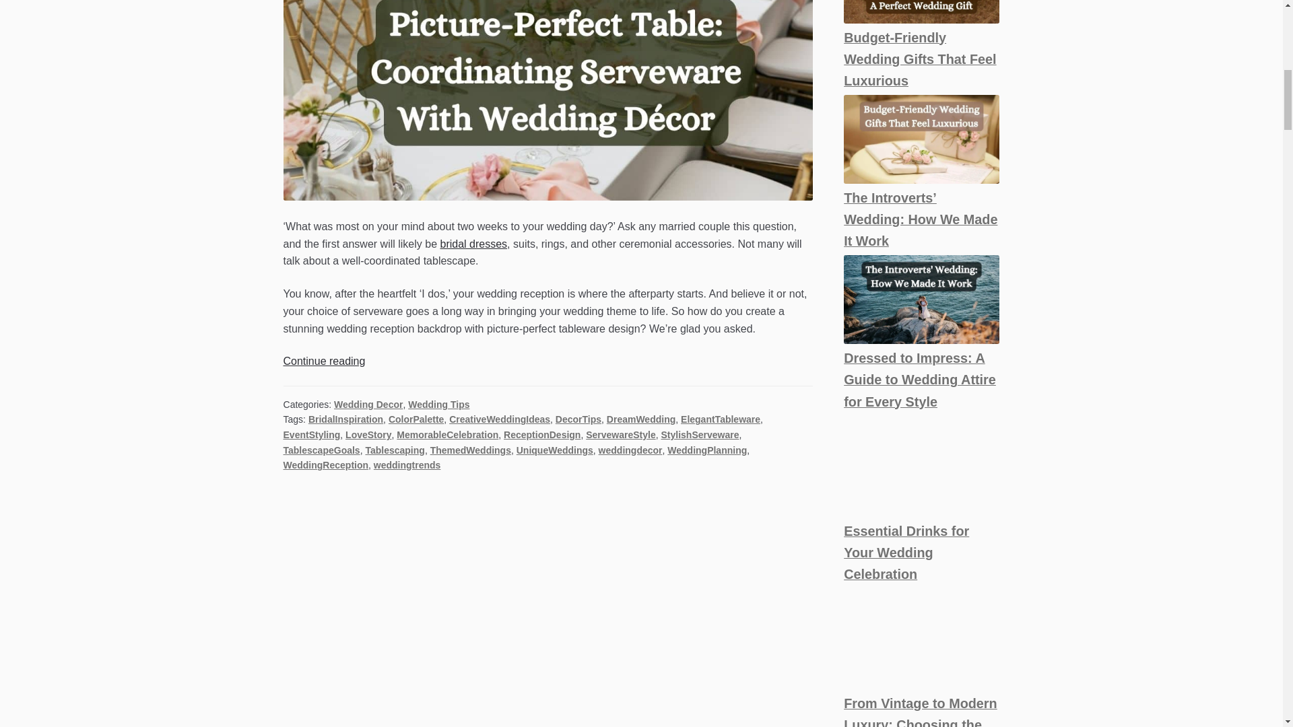 Image resolution: width=1293 pixels, height=727 pixels. I want to click on Budget-Friendly Wedding Gifts That Feel Luxurious, so click(921, 139).